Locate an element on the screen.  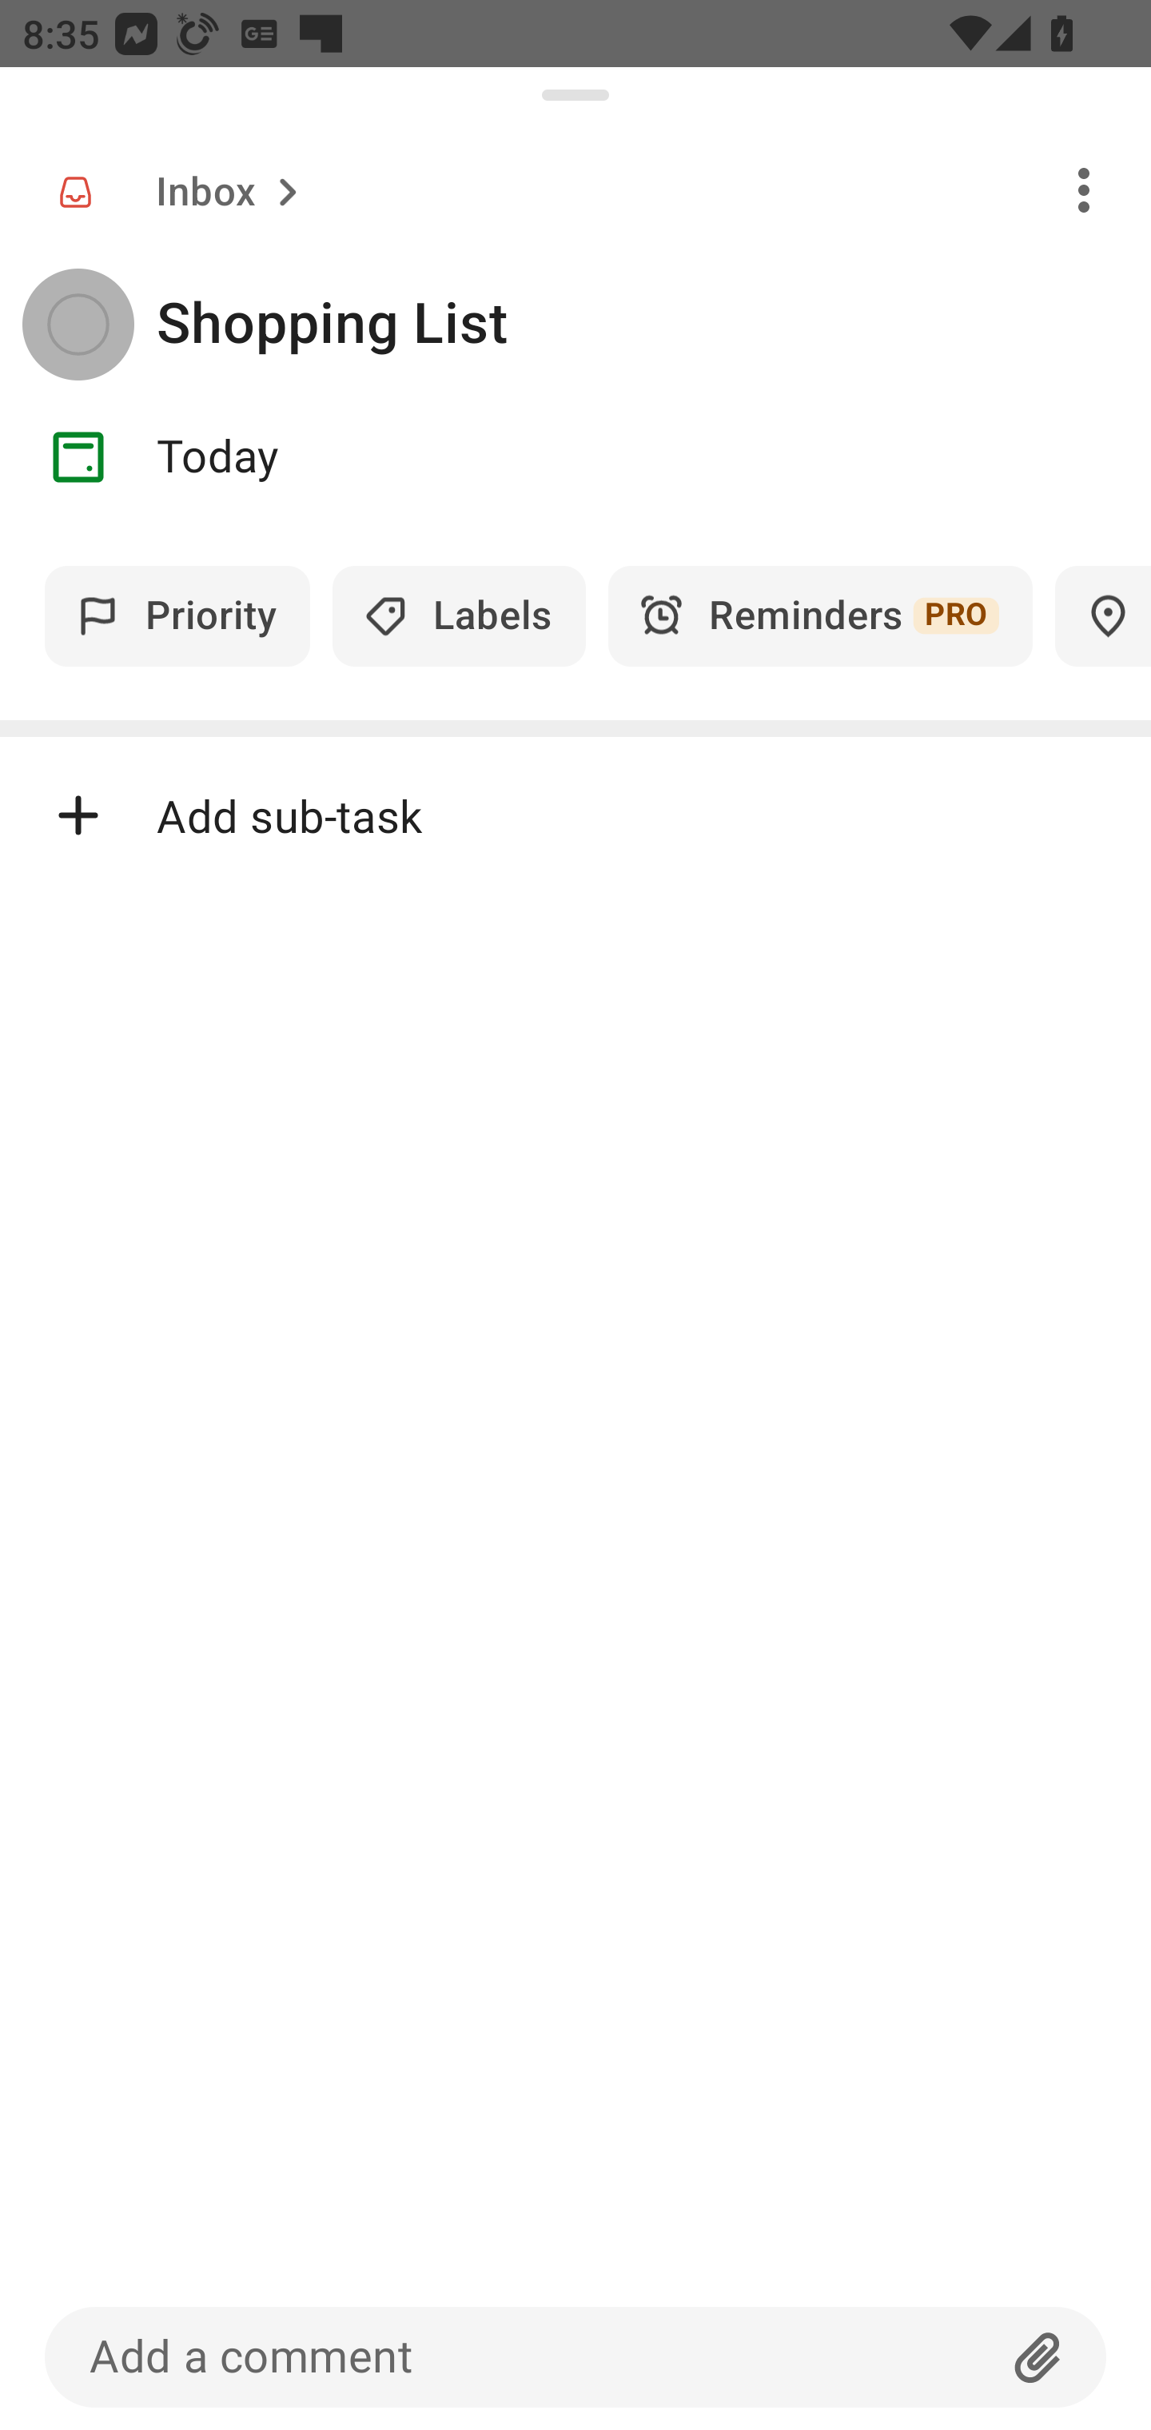
Reminders PRO is located at coordinates (820, 615).